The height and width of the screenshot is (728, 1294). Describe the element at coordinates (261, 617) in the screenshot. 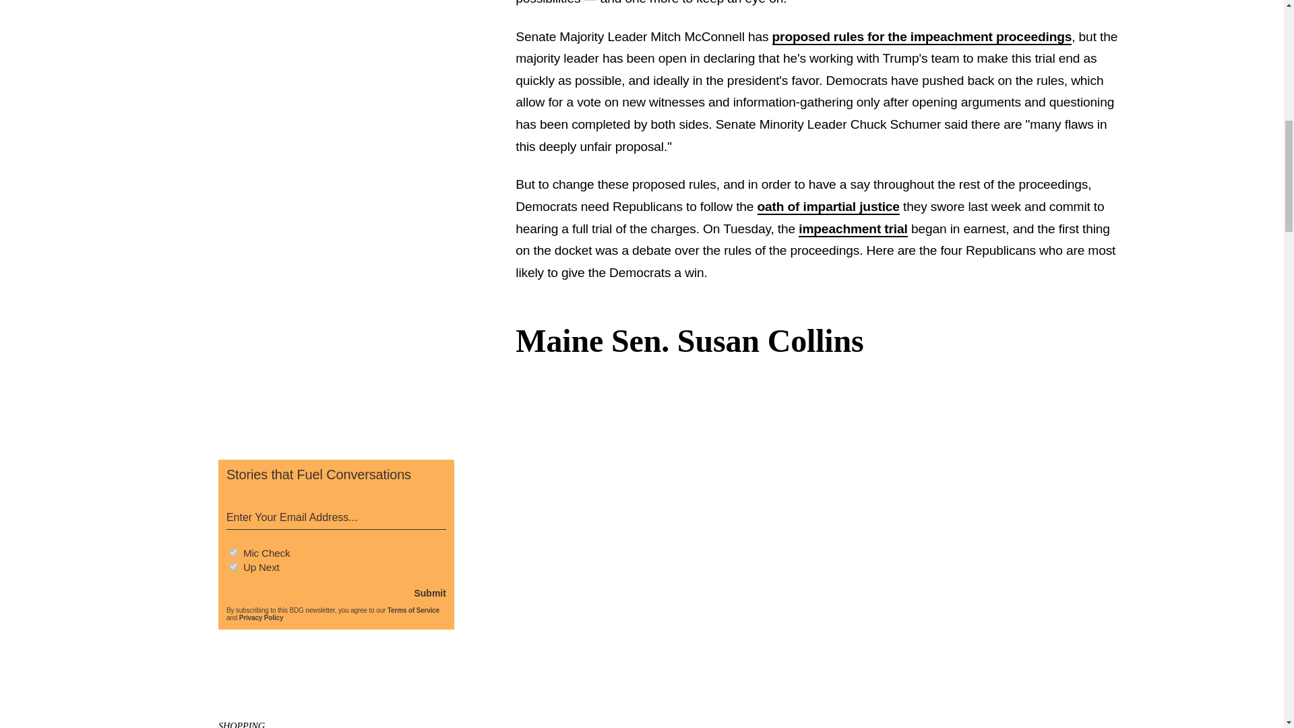

I see `Privacy Policy` at that location.